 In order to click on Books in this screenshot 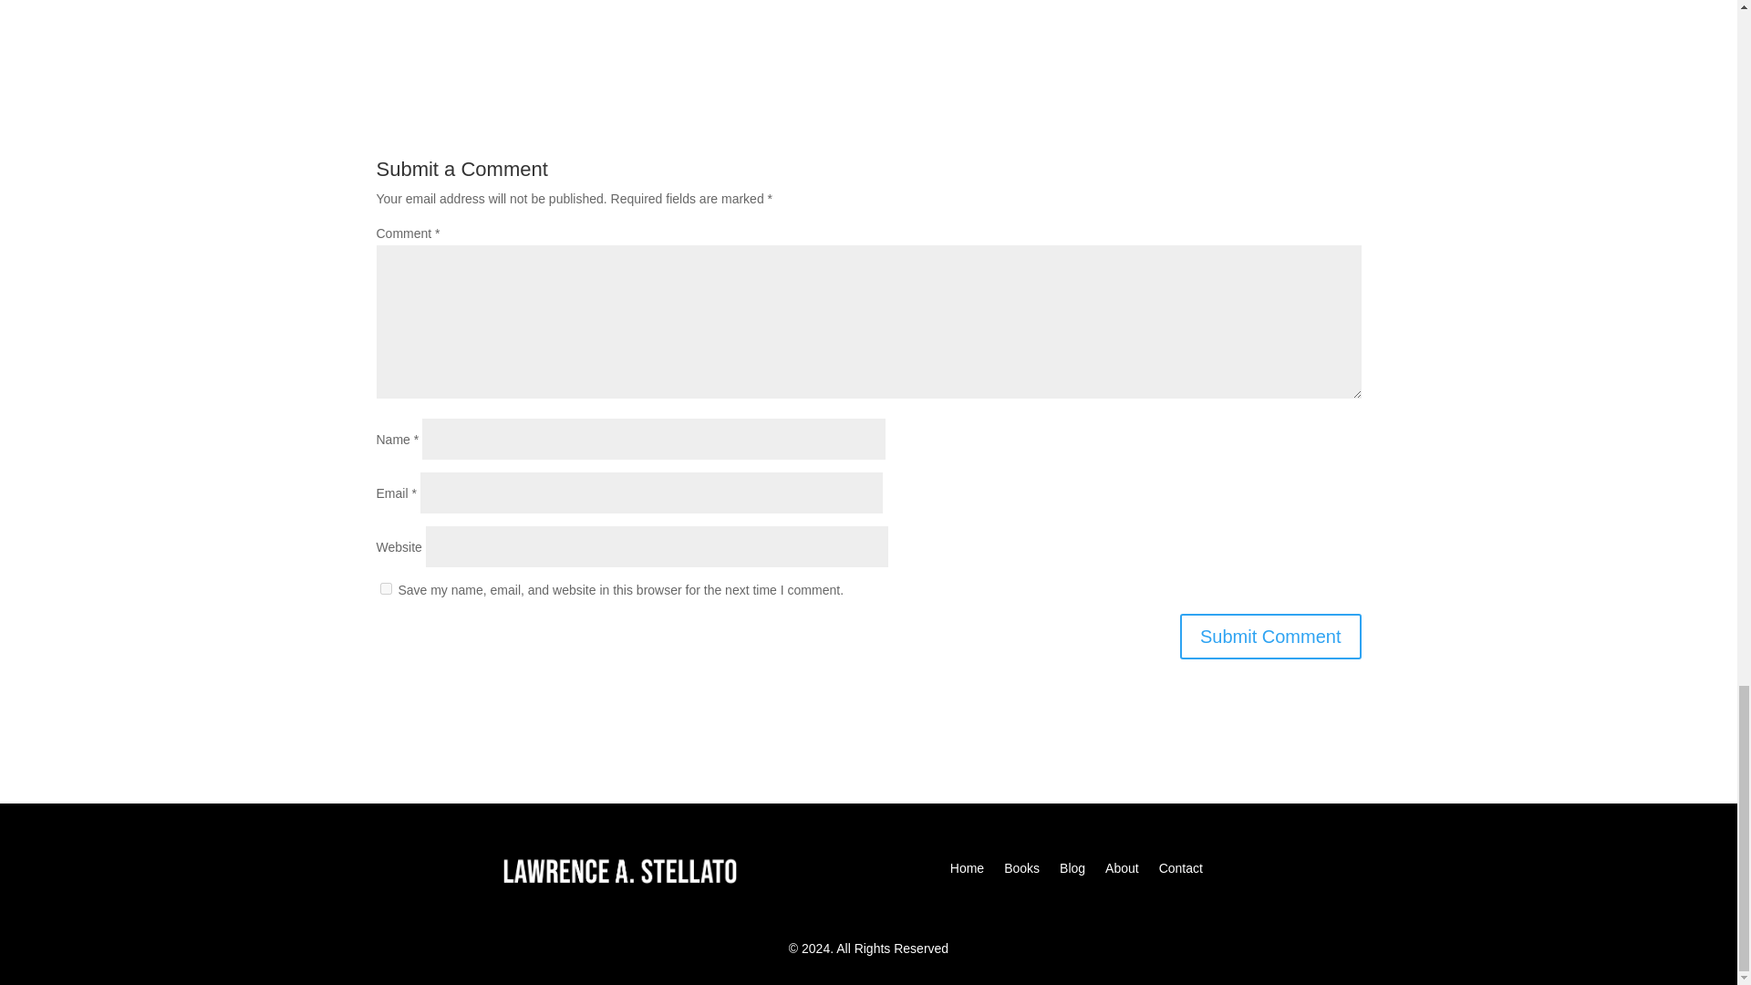, I will do `click(1021, 865)`.